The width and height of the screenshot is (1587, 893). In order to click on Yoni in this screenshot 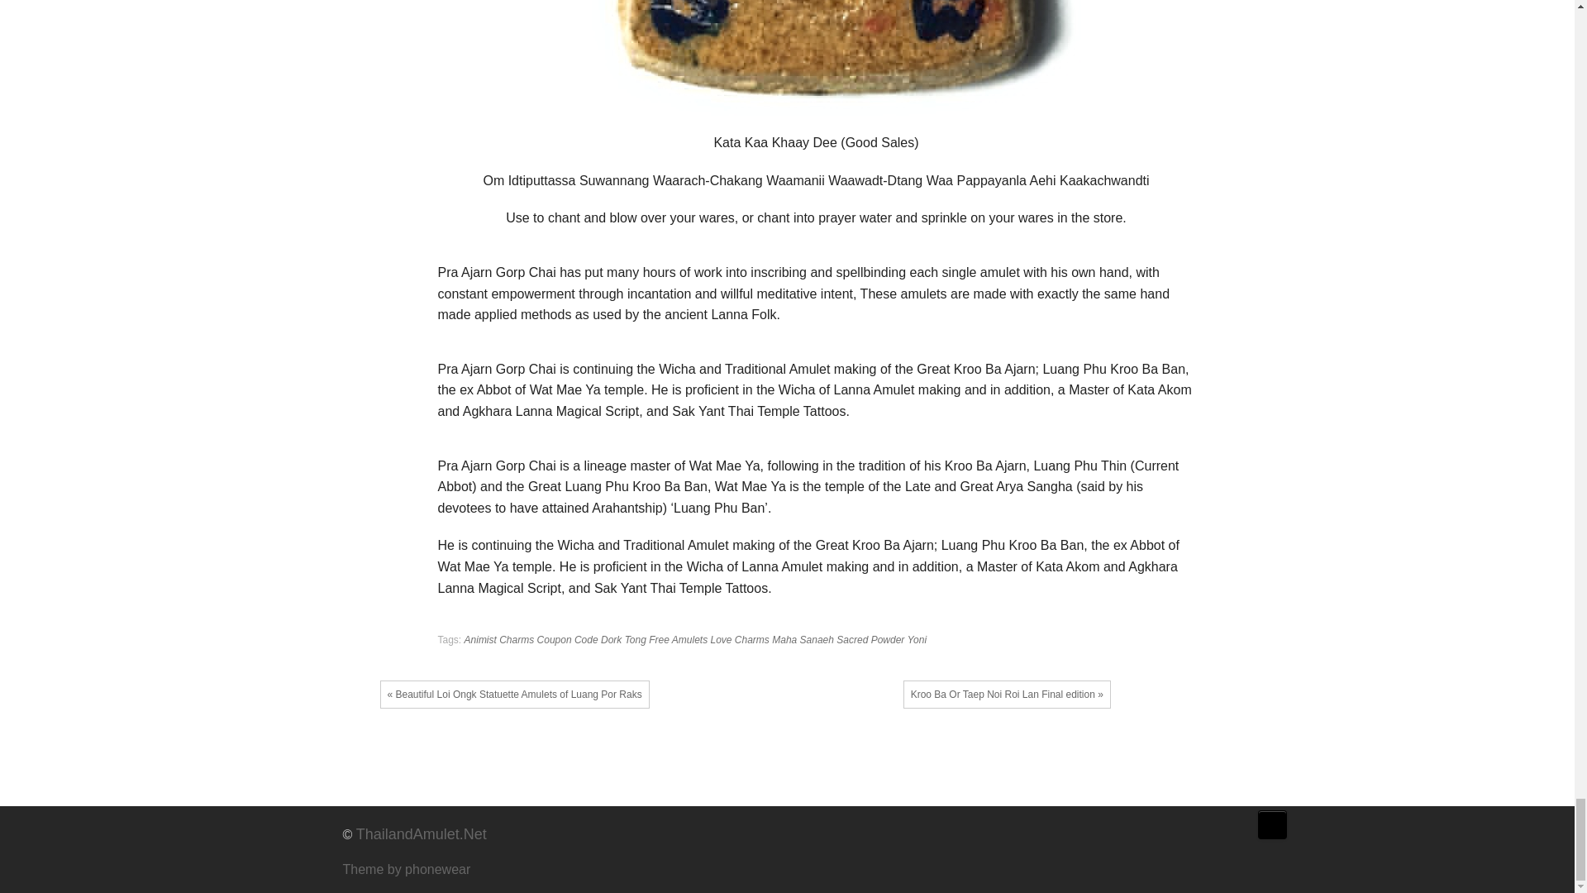, I will do `click(917, 639)`.